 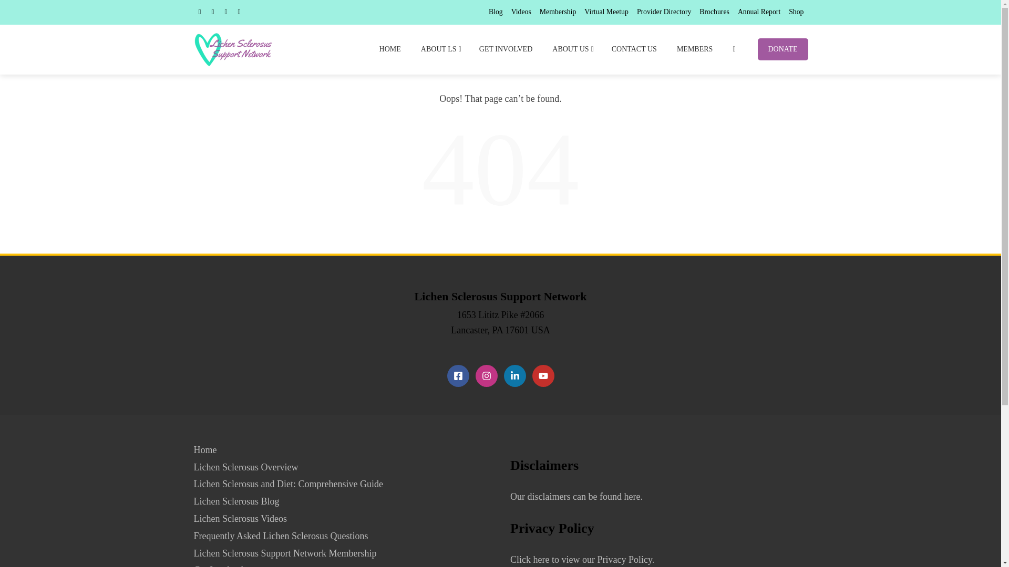 What do you see at coordinates (514, 376) in the screenshot?
I see `LinkedIn Page` at bounding box center [514, 376].